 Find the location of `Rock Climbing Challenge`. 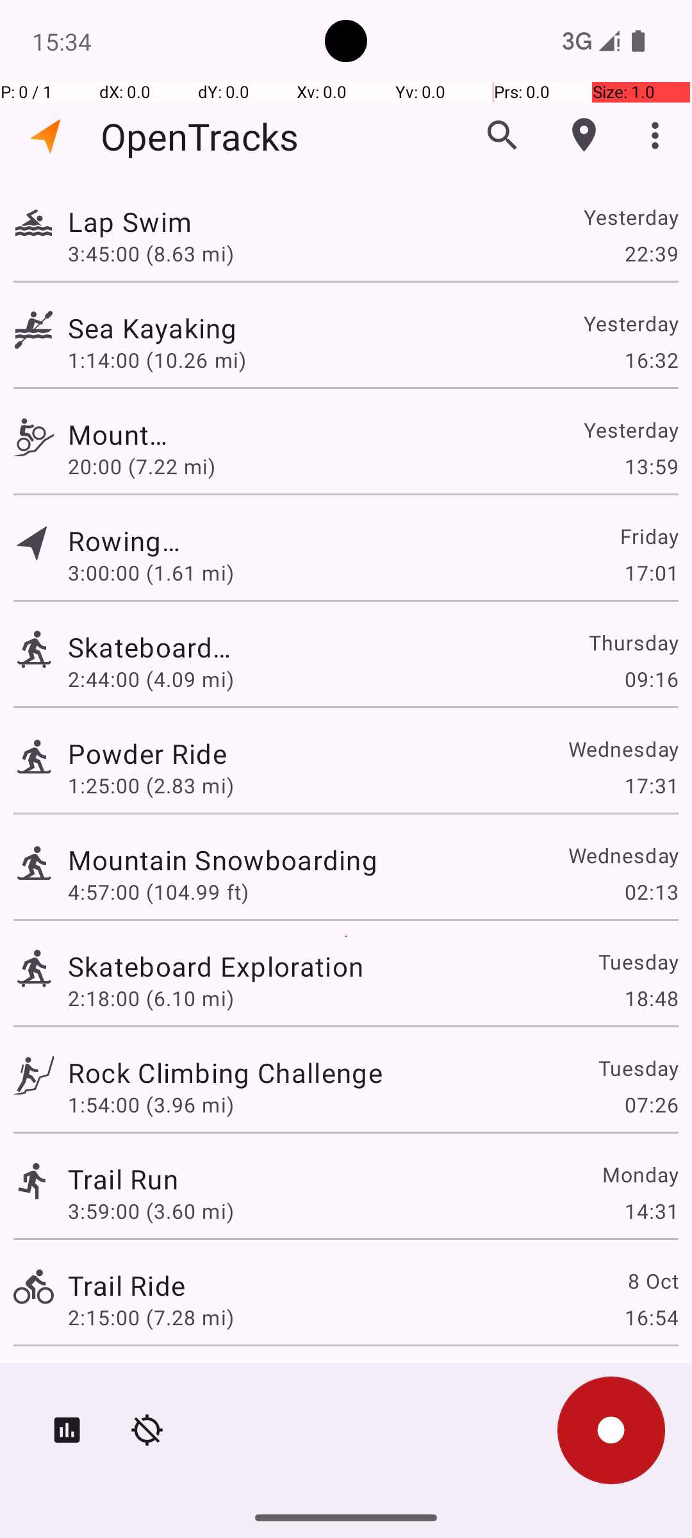

Rock Climbing Challenge is located at coordinates (226, 1072).